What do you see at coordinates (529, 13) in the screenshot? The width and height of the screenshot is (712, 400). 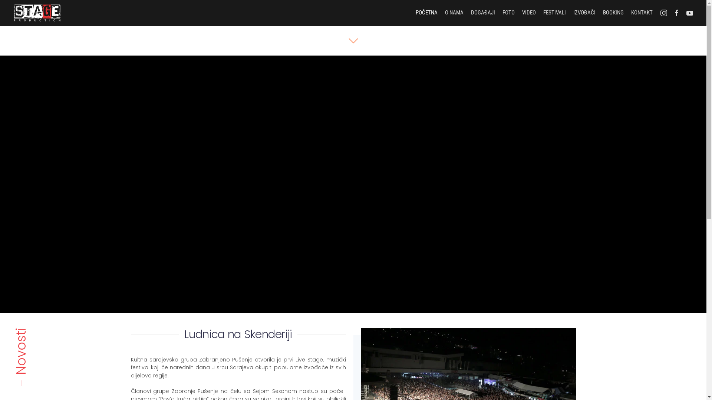 I see `VIDEO` at bounding box center [529, 13].